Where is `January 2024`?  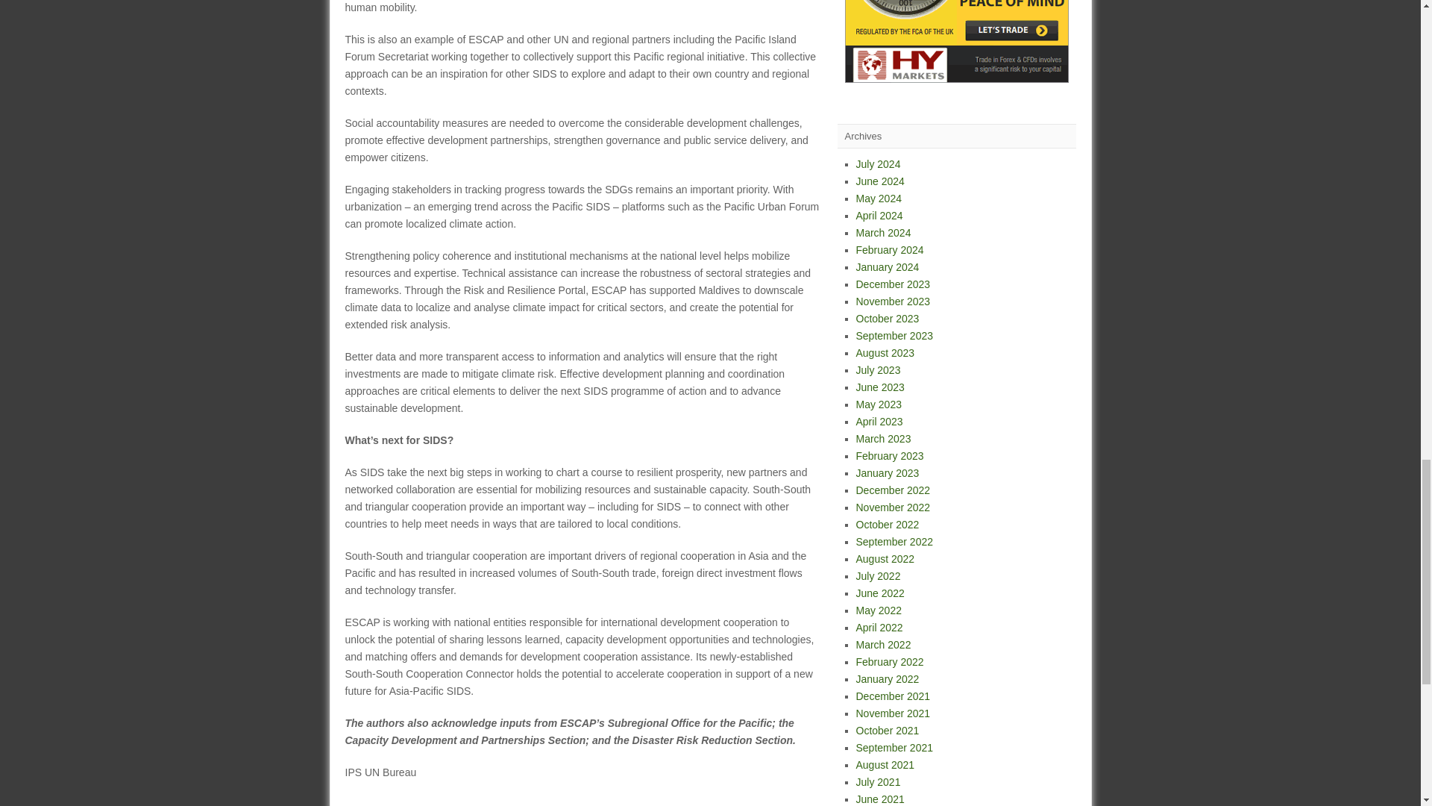
January 2024 is located at coordinates (888, 267).